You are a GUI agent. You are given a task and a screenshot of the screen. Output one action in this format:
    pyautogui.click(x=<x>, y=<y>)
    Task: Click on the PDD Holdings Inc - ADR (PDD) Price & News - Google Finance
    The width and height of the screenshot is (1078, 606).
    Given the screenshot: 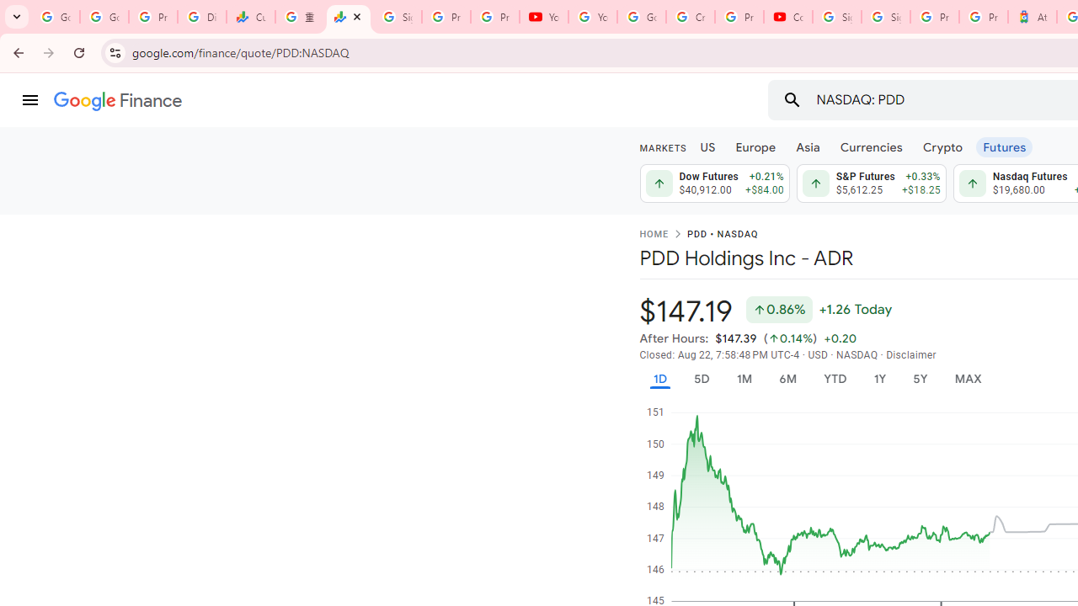 What is the action you would take?
    pyautogui.click(x=349, y=17)
    